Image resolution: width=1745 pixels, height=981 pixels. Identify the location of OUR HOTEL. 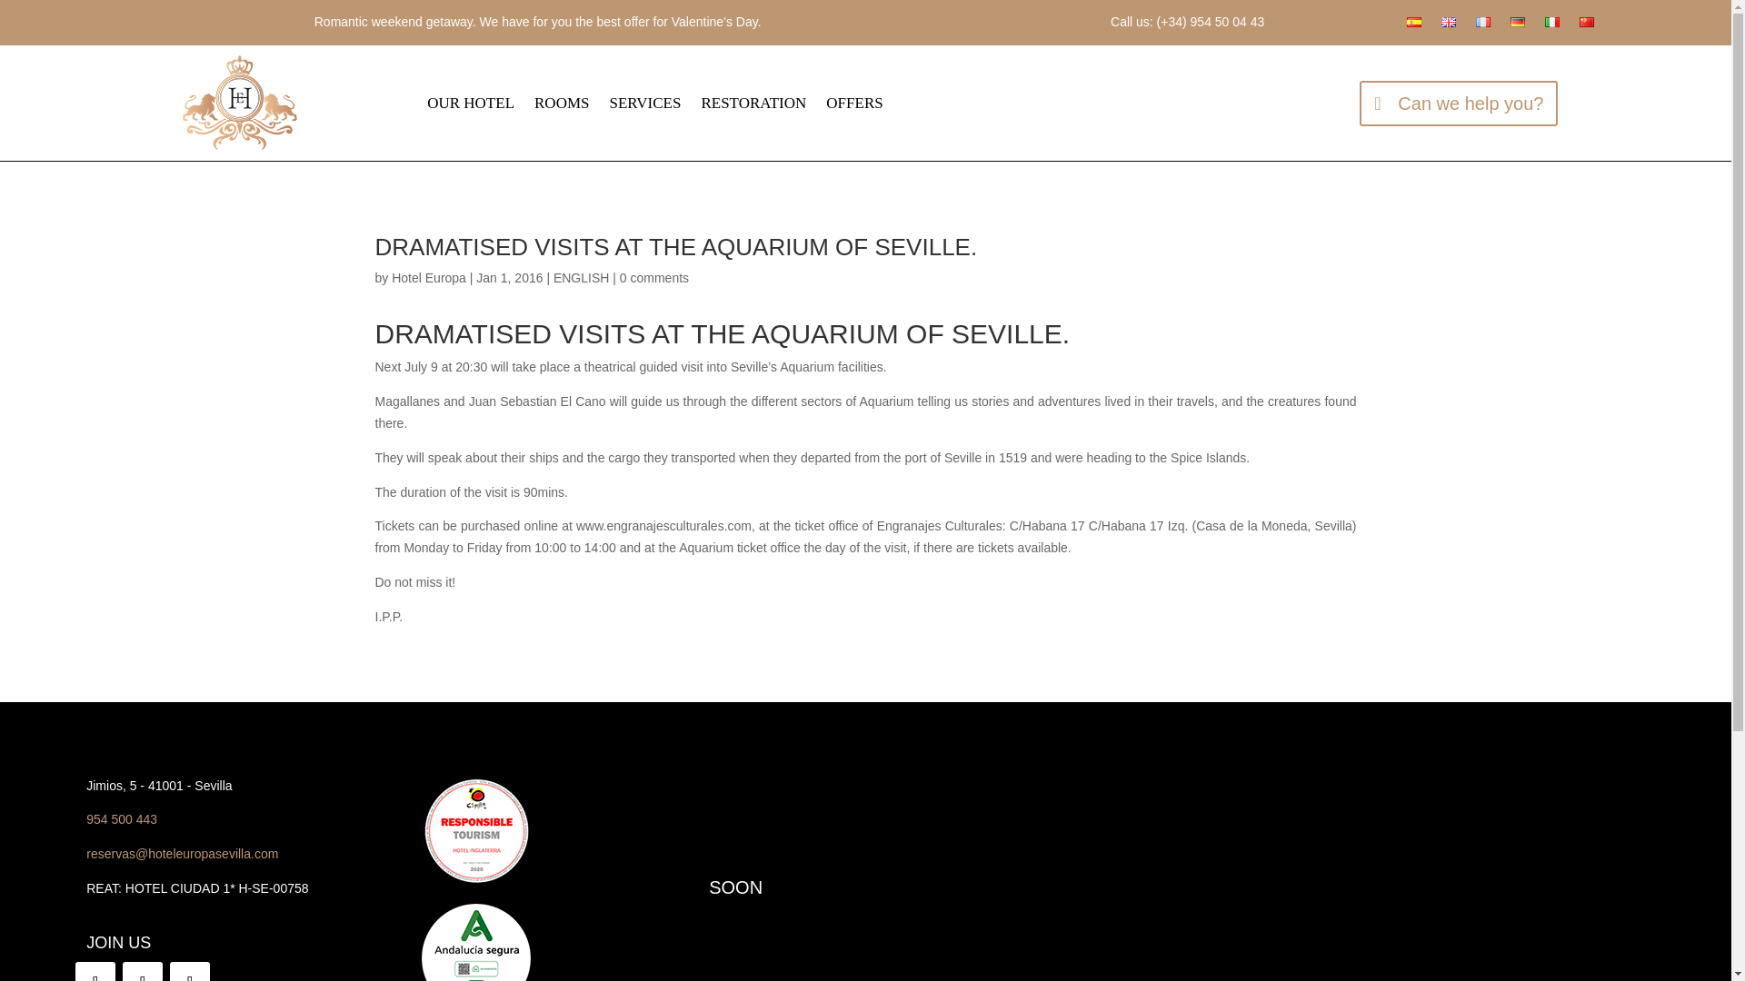
(471, 104).